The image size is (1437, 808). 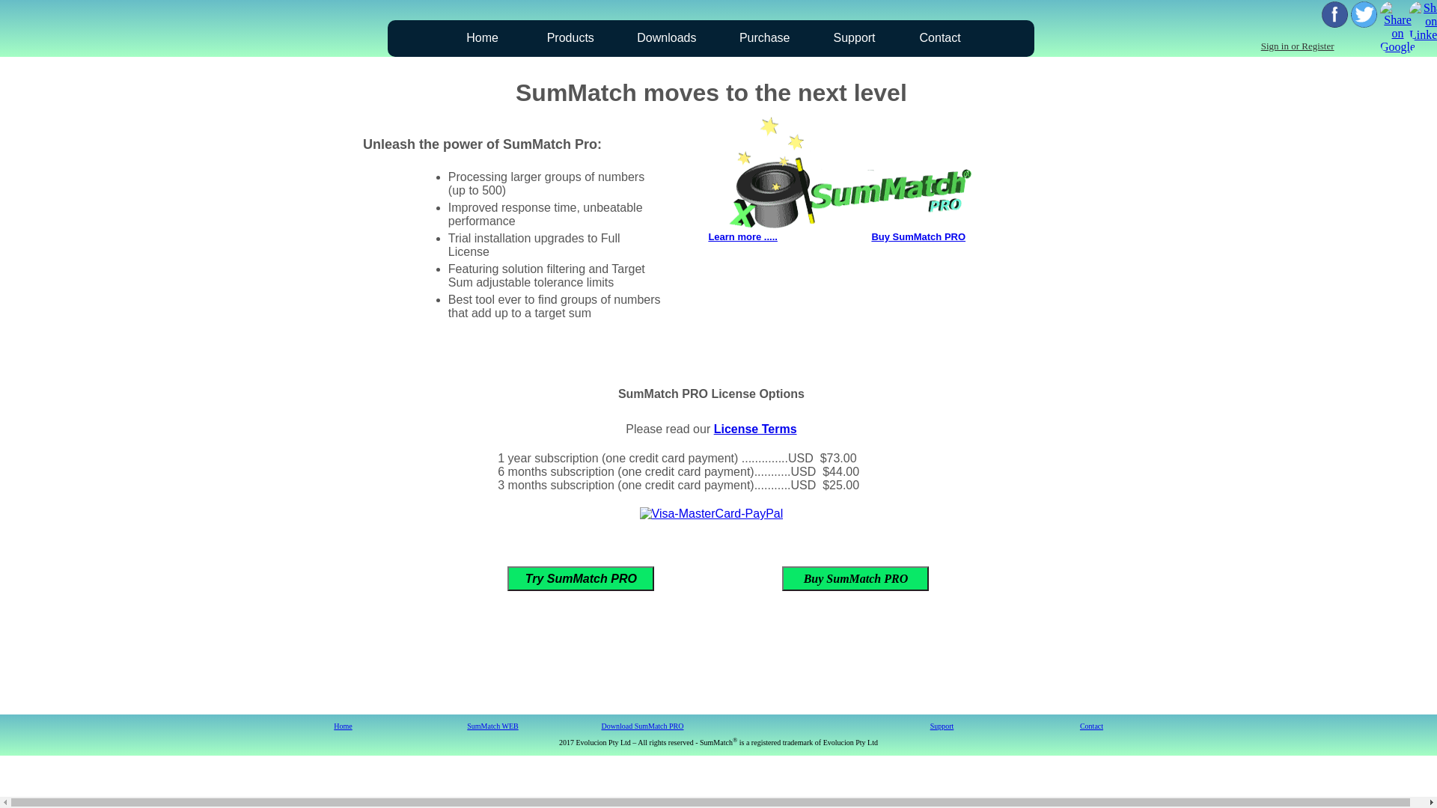 What do you see at coordinates (855, 579) in the screenshot?
I see `Buy SumMatch PRO` at bounding box center [855, 579].